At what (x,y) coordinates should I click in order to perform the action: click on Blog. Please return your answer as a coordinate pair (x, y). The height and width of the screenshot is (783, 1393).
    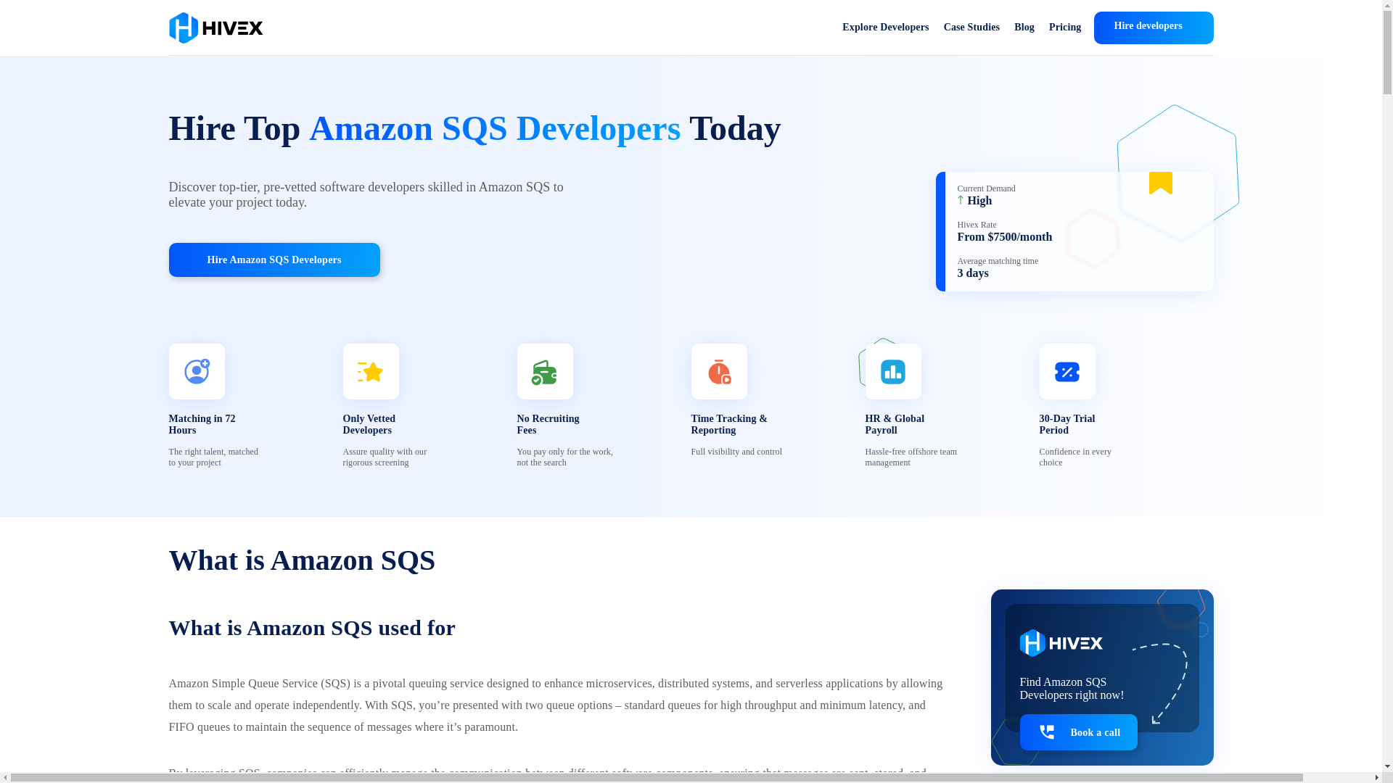
    Looking at the image, I should click on (1024, 28).